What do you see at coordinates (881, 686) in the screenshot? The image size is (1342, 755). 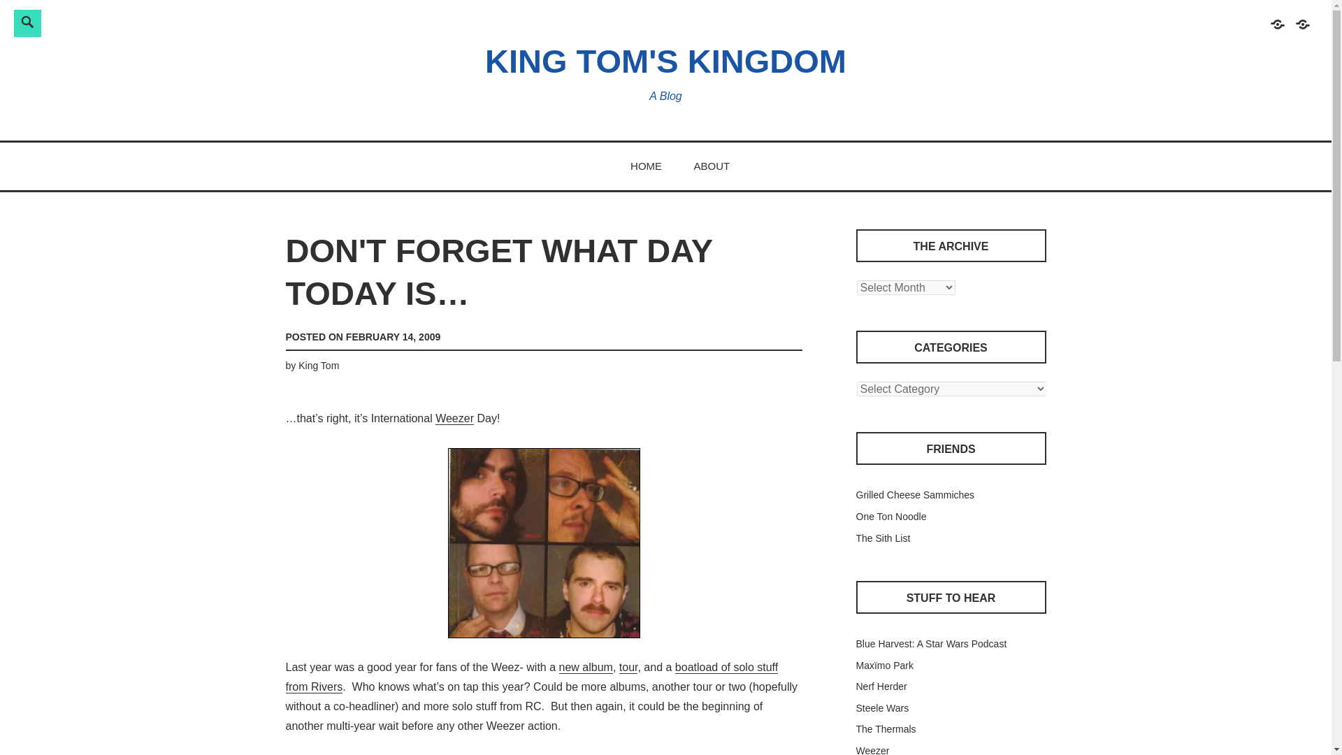 I see `Nerf Herder` at bounding box center [881, 686].